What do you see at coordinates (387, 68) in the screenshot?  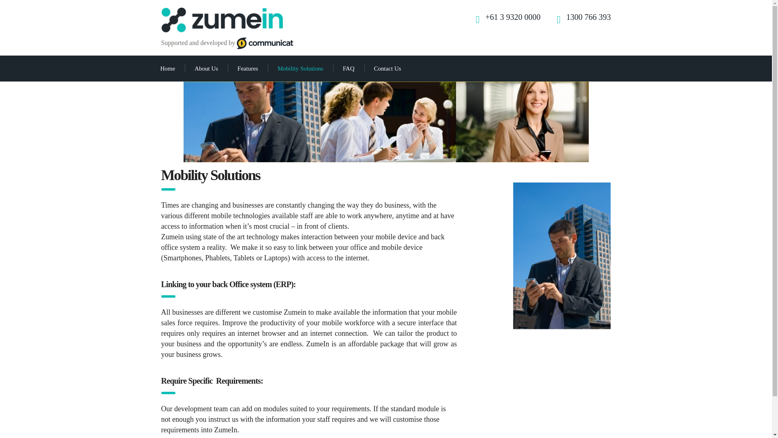 I see `Contact Us` at bounding box center [387, 68].